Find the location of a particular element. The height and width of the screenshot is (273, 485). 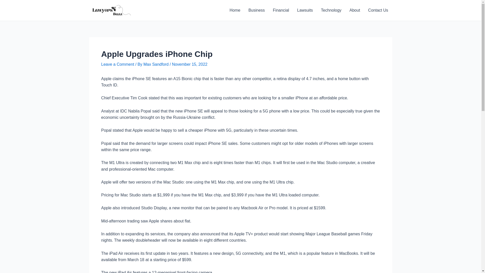

About is located at coordinates (355, 10).